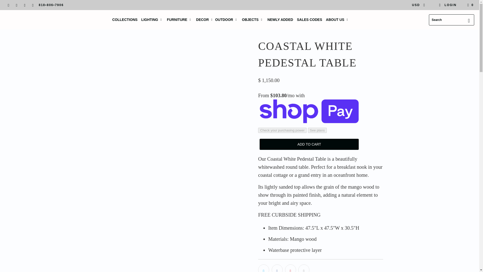 The image size is (483, 272). I want to click on The Alley Exchange, Inc on Pinterest, so click(17, 5).